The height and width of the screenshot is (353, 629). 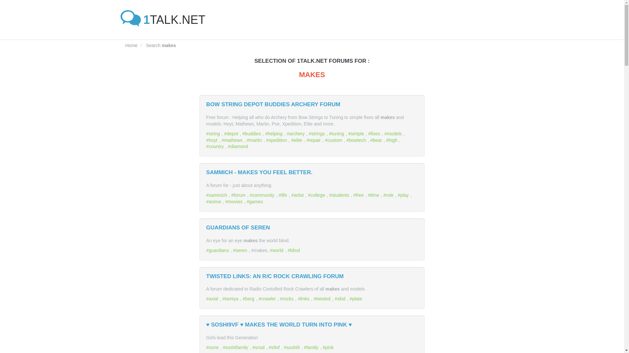 What do you see at coordinates (131, 45) in the screenshot?
I see `Home` at bounding box center [131, 45].